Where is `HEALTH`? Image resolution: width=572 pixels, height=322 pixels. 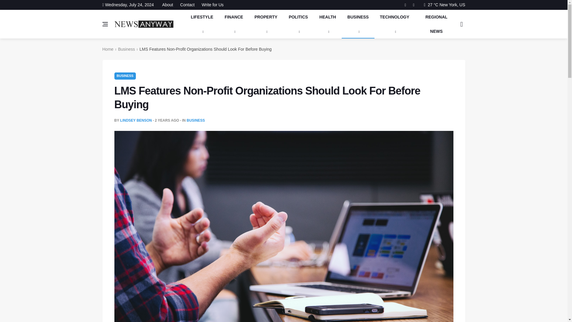 HEALTH is located at coordinates (327, 24).